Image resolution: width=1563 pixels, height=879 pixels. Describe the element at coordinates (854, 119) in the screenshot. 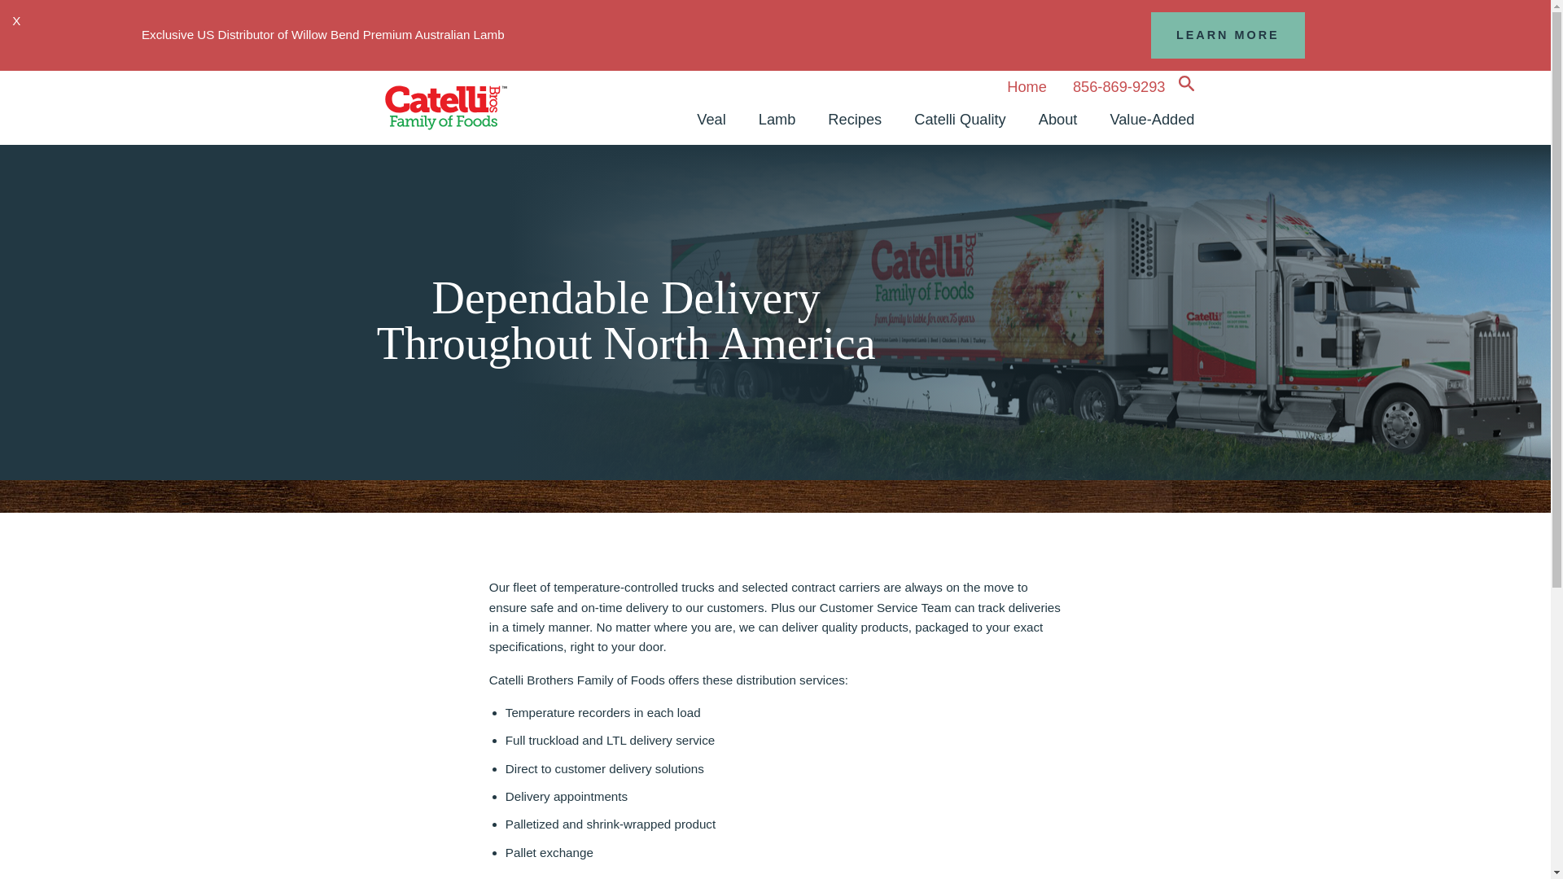

I see `Recipes` at that location.